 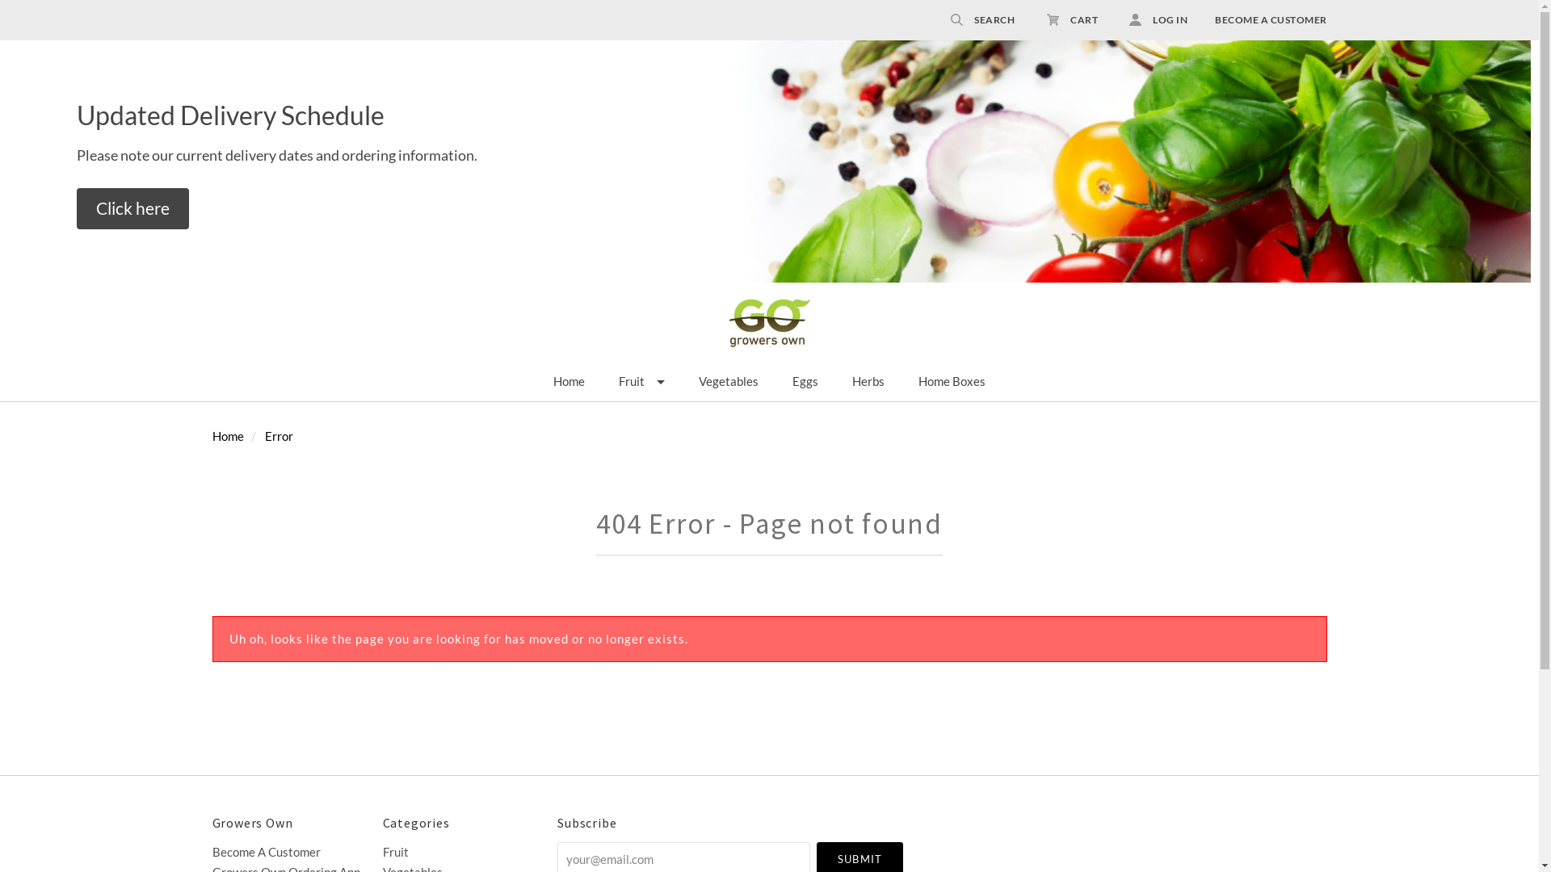 What do you see at coordinates (805, 382) in the screenshot?
I see `Eggs` at bounding box center [805, 382].